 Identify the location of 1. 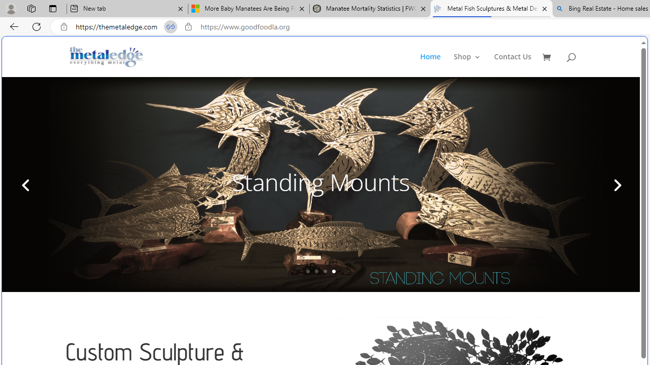
(308, 271).